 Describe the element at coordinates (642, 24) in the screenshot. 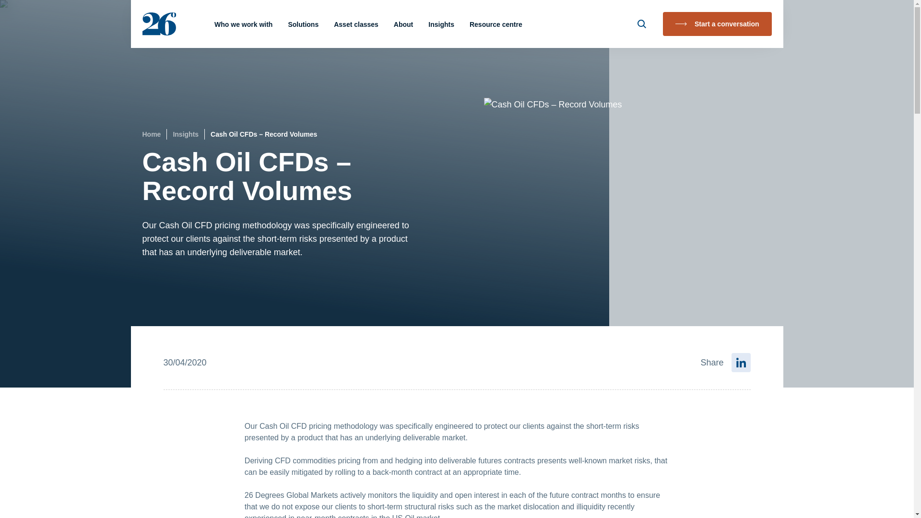

I see `search` at that location.